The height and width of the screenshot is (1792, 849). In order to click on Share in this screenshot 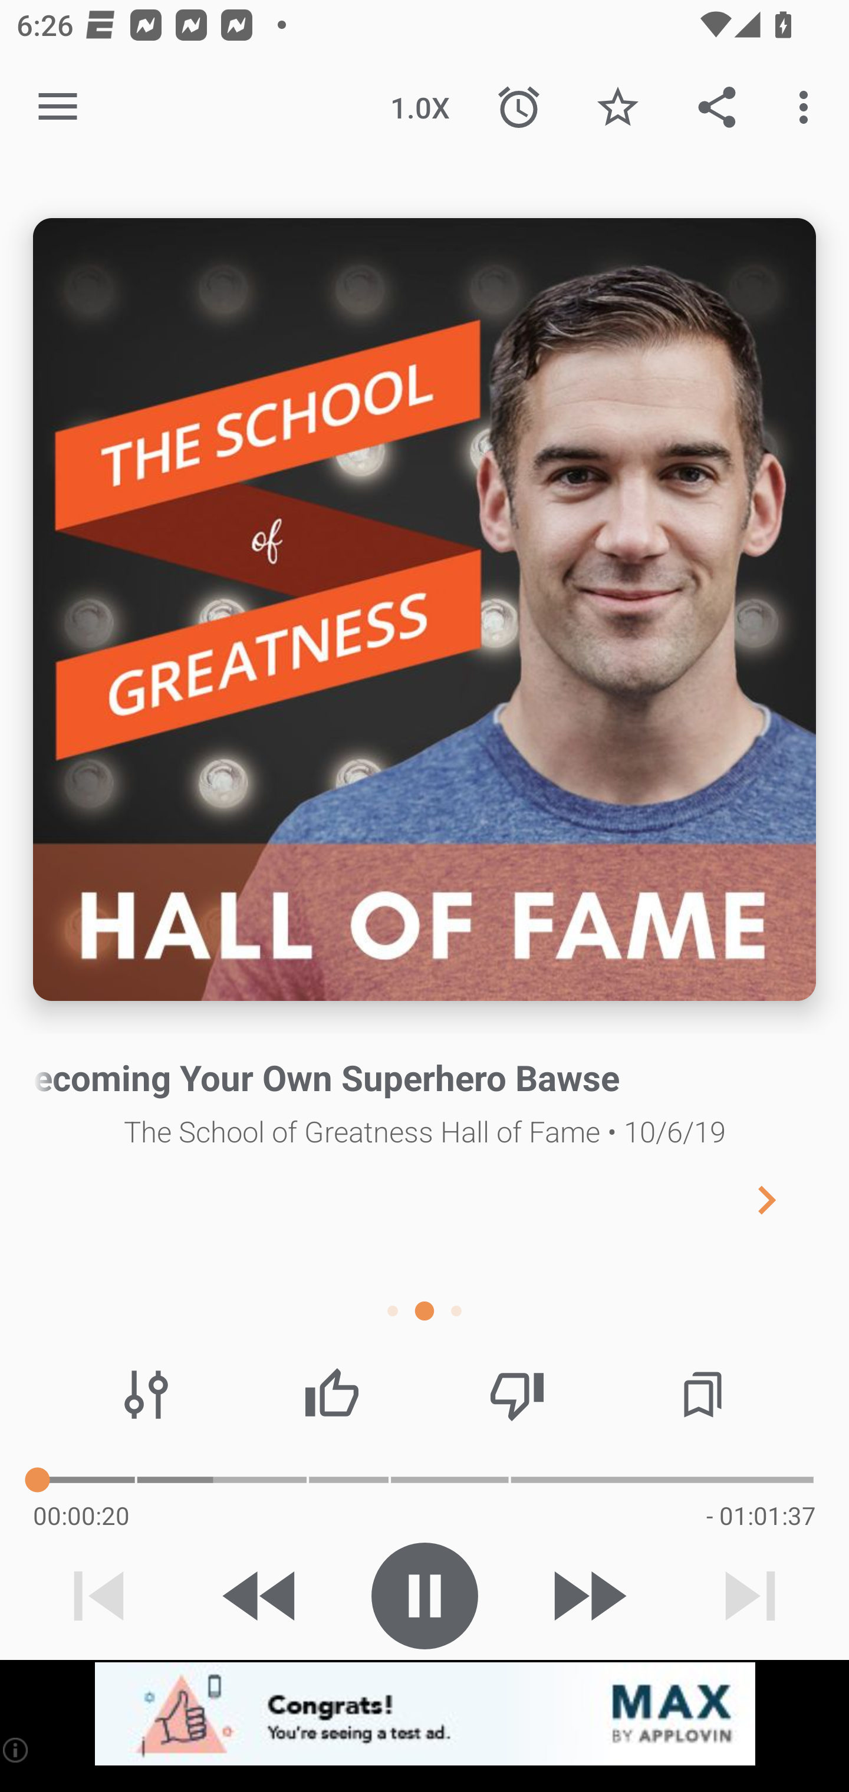, I will do `click(717, 107)`.